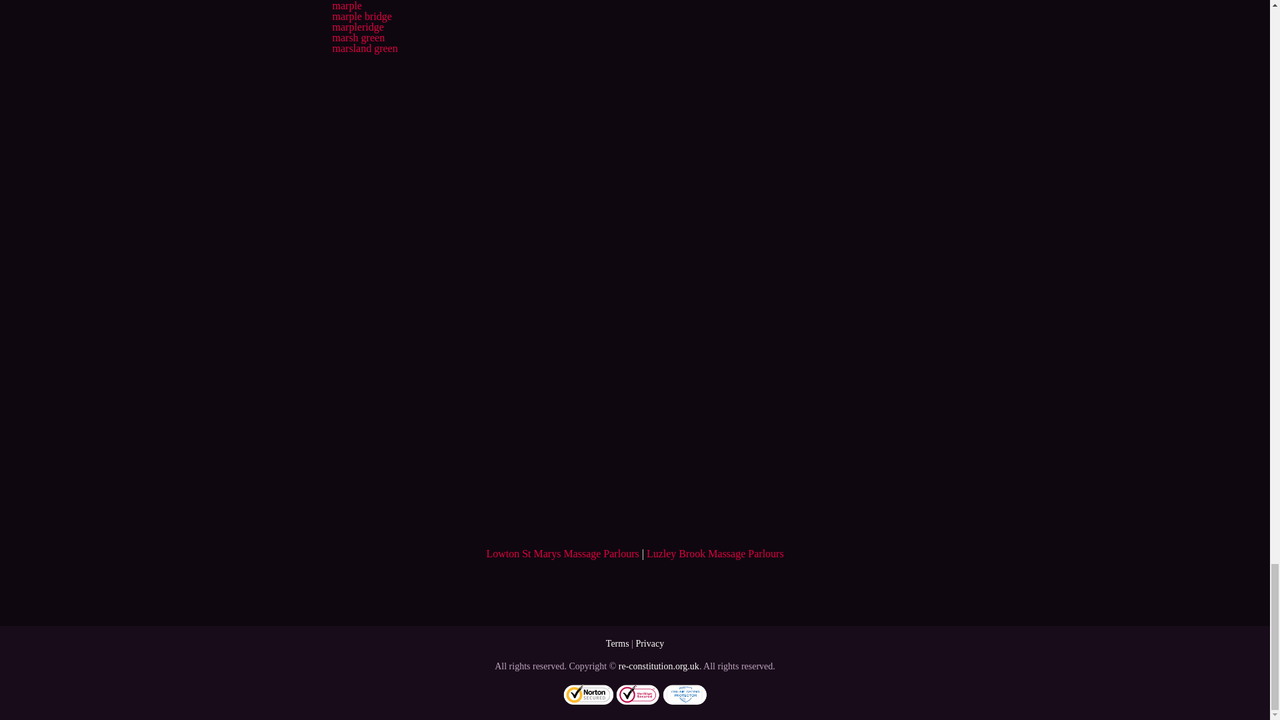 The height and width of the screenshot is (720, 1280). What do you see at coordinates (358, 37) in the screenshot?
I see `marsh green` at bounding box center [358, 37].